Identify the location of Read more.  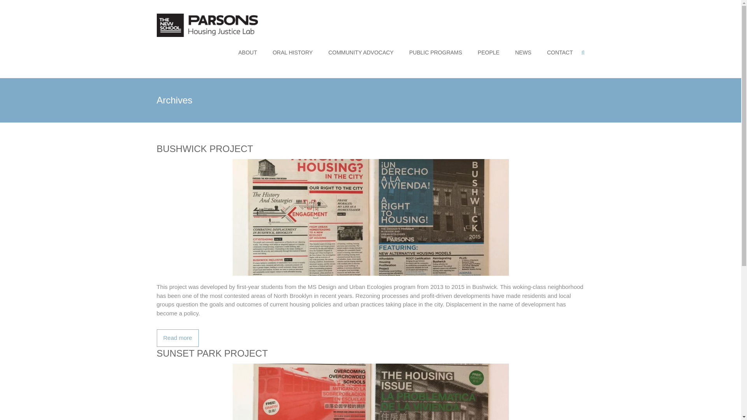
(177, 338).